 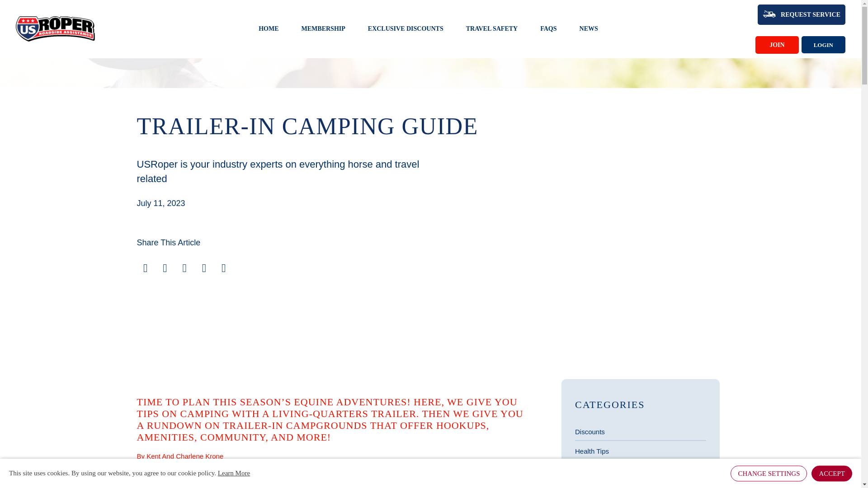 I want to click on HOME, so click(x=269, y=29).